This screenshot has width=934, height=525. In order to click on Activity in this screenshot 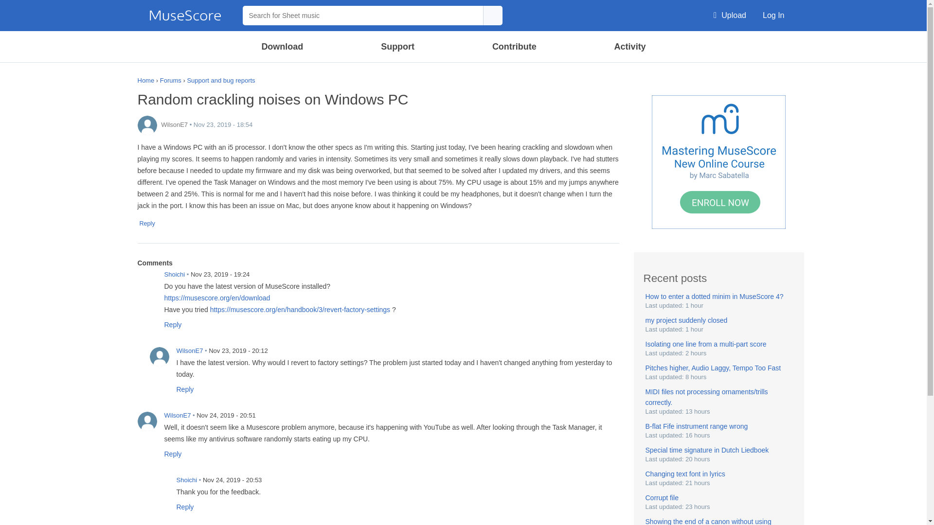, I will do `click(629, 47)`.